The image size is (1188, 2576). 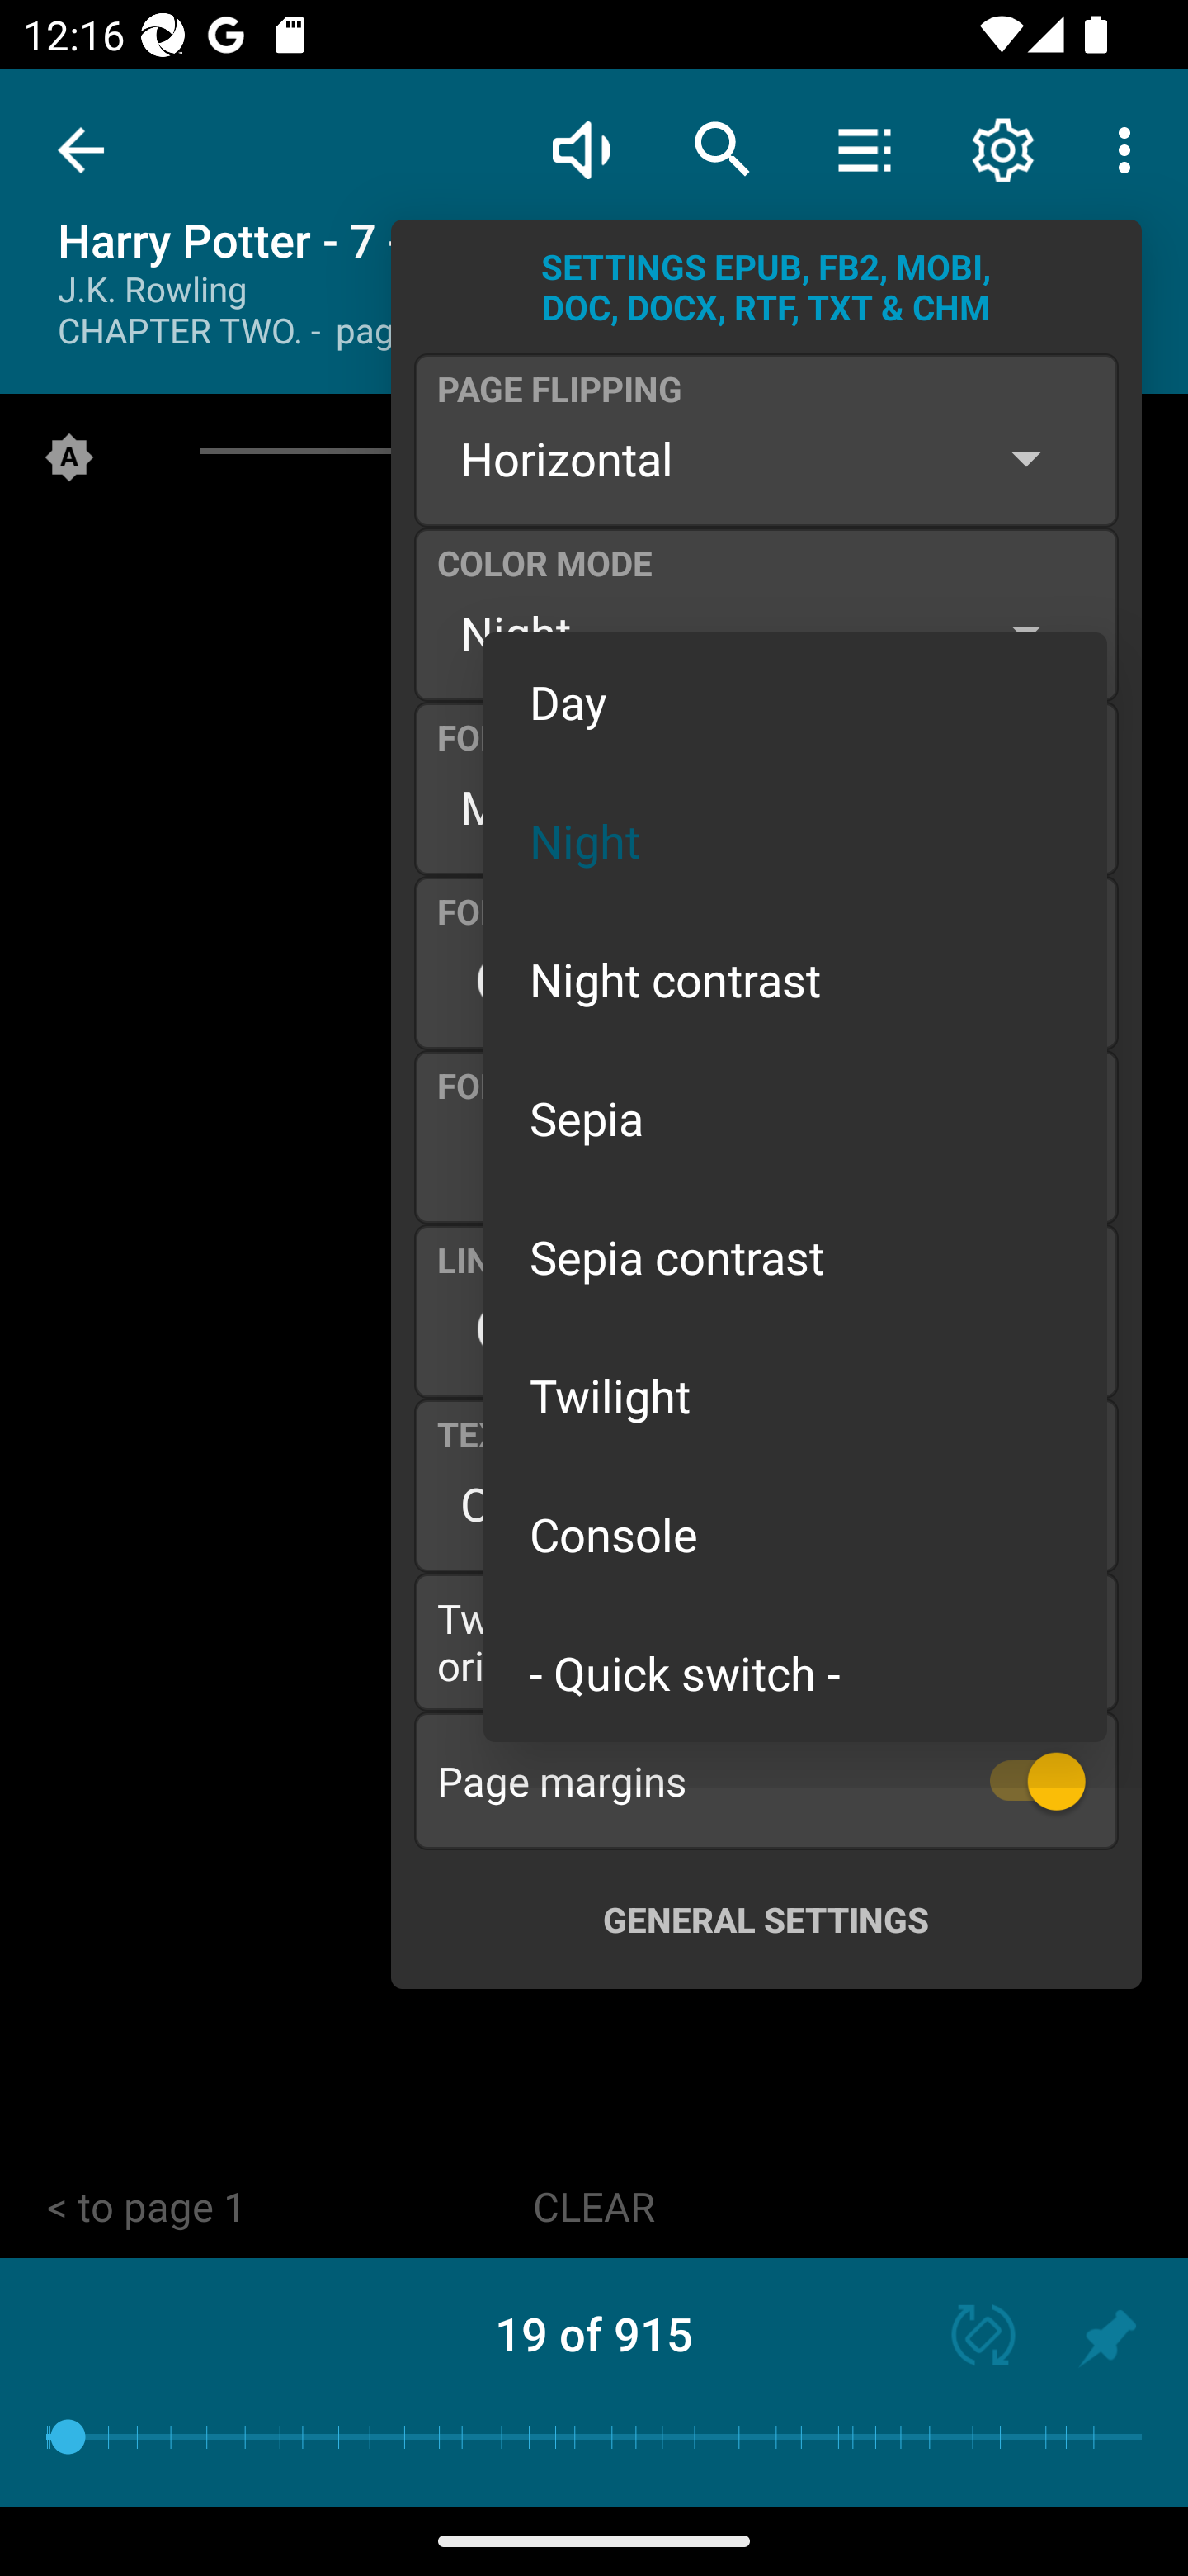 I want to click on Sepia contrast, so click(x=795, y=1257).